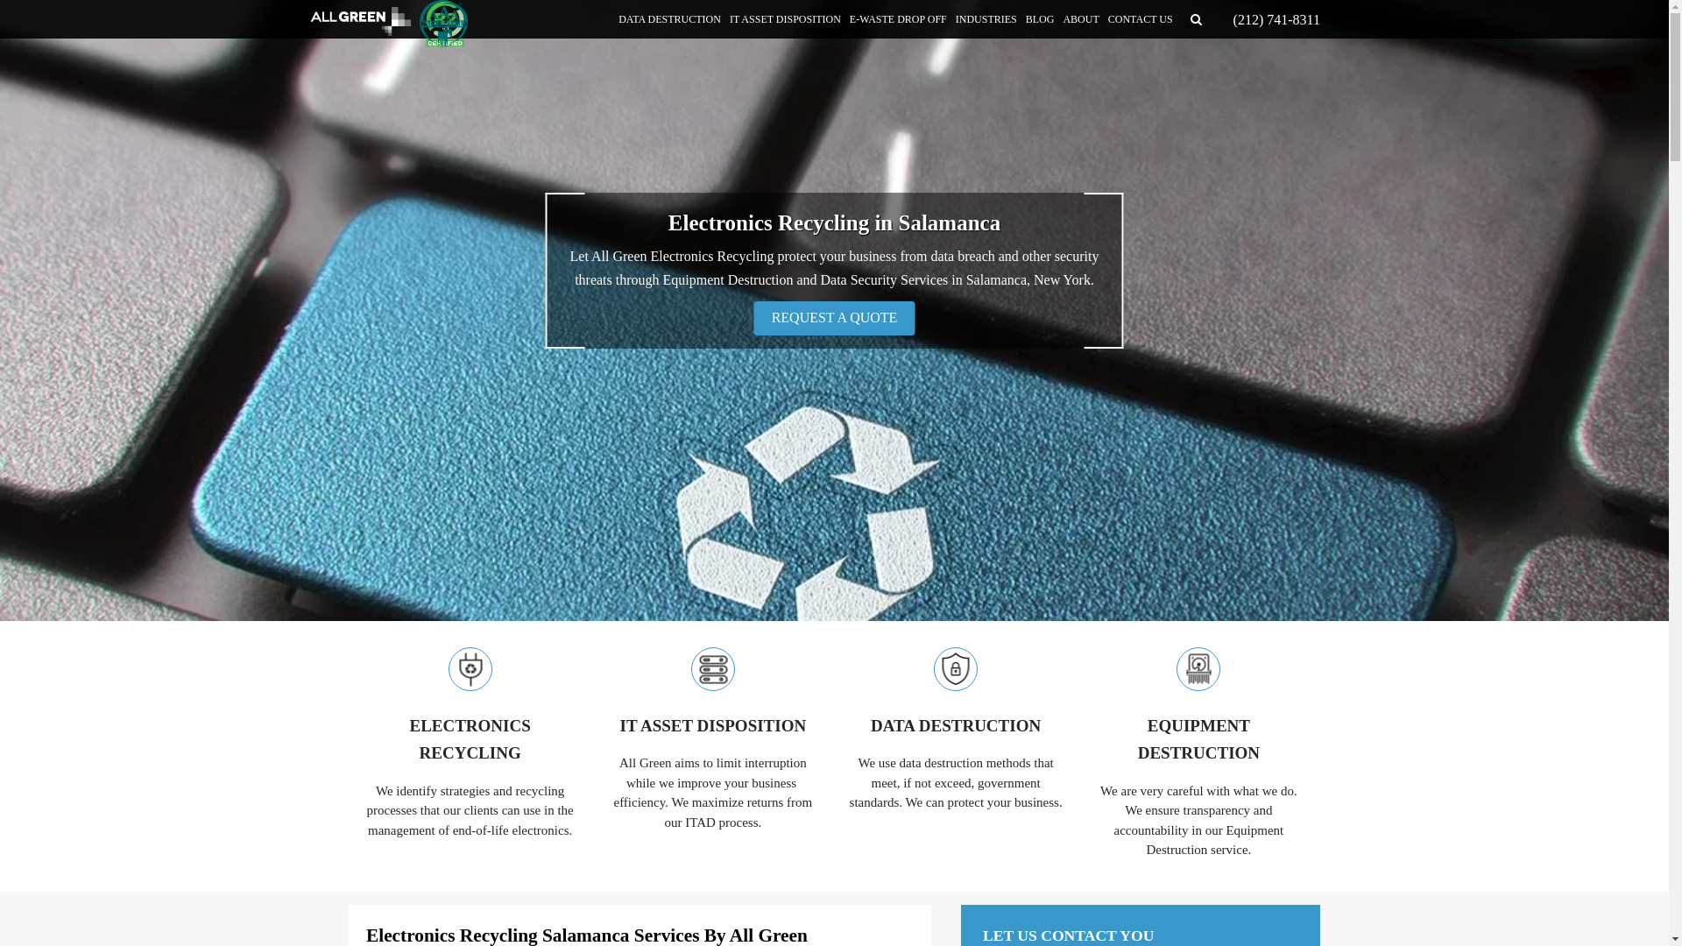 This screenshot has width=1682, height=946. What do you see at coordinates (956, 726) in the screenshot?
I see `DATA DESTRUCTION` at bounding box center [956, 726].